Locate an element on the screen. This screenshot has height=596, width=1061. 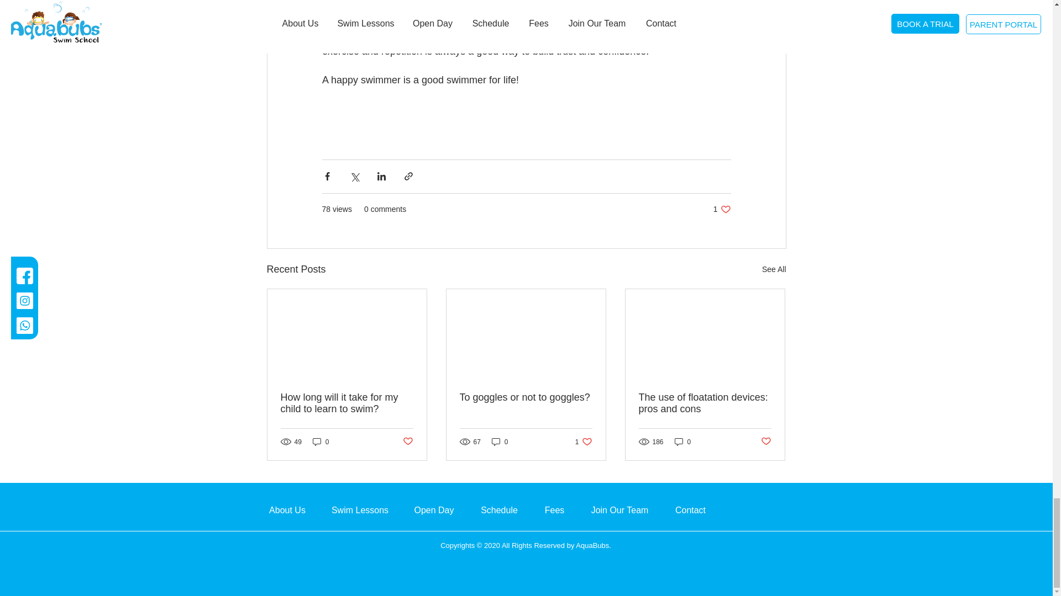
0 is located at coordinates (722, 209).